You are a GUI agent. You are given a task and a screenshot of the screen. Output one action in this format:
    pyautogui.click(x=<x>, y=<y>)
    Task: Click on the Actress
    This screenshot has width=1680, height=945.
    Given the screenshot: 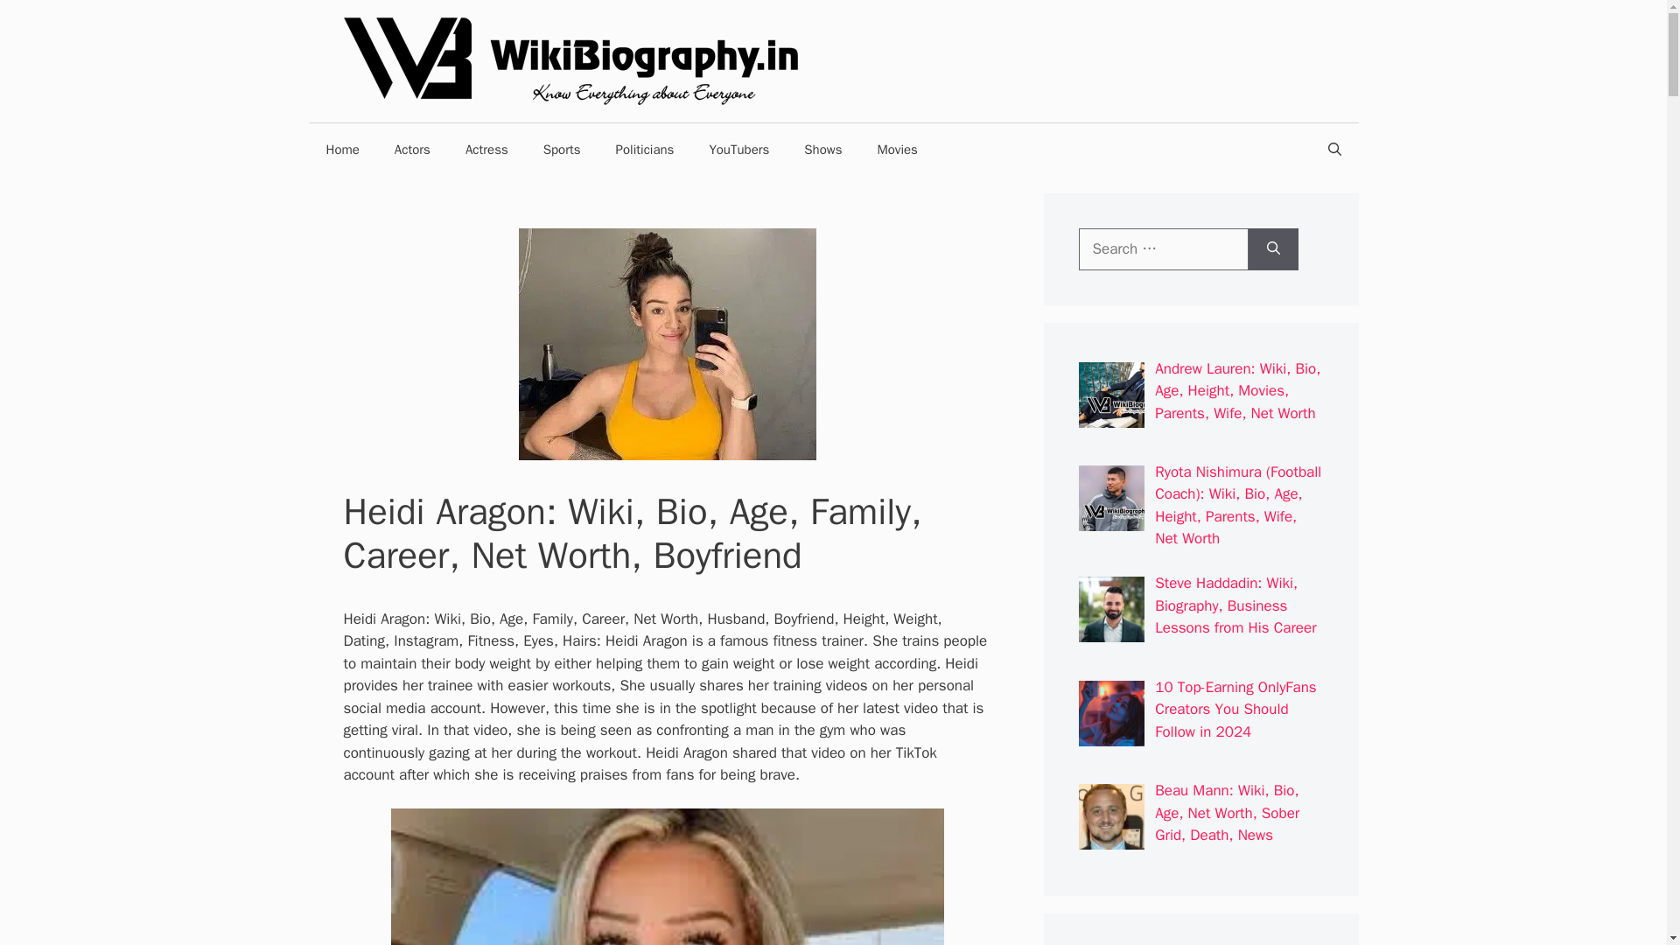 What is the action you would take?
    pyautogui.click(x=486, y=149)
    